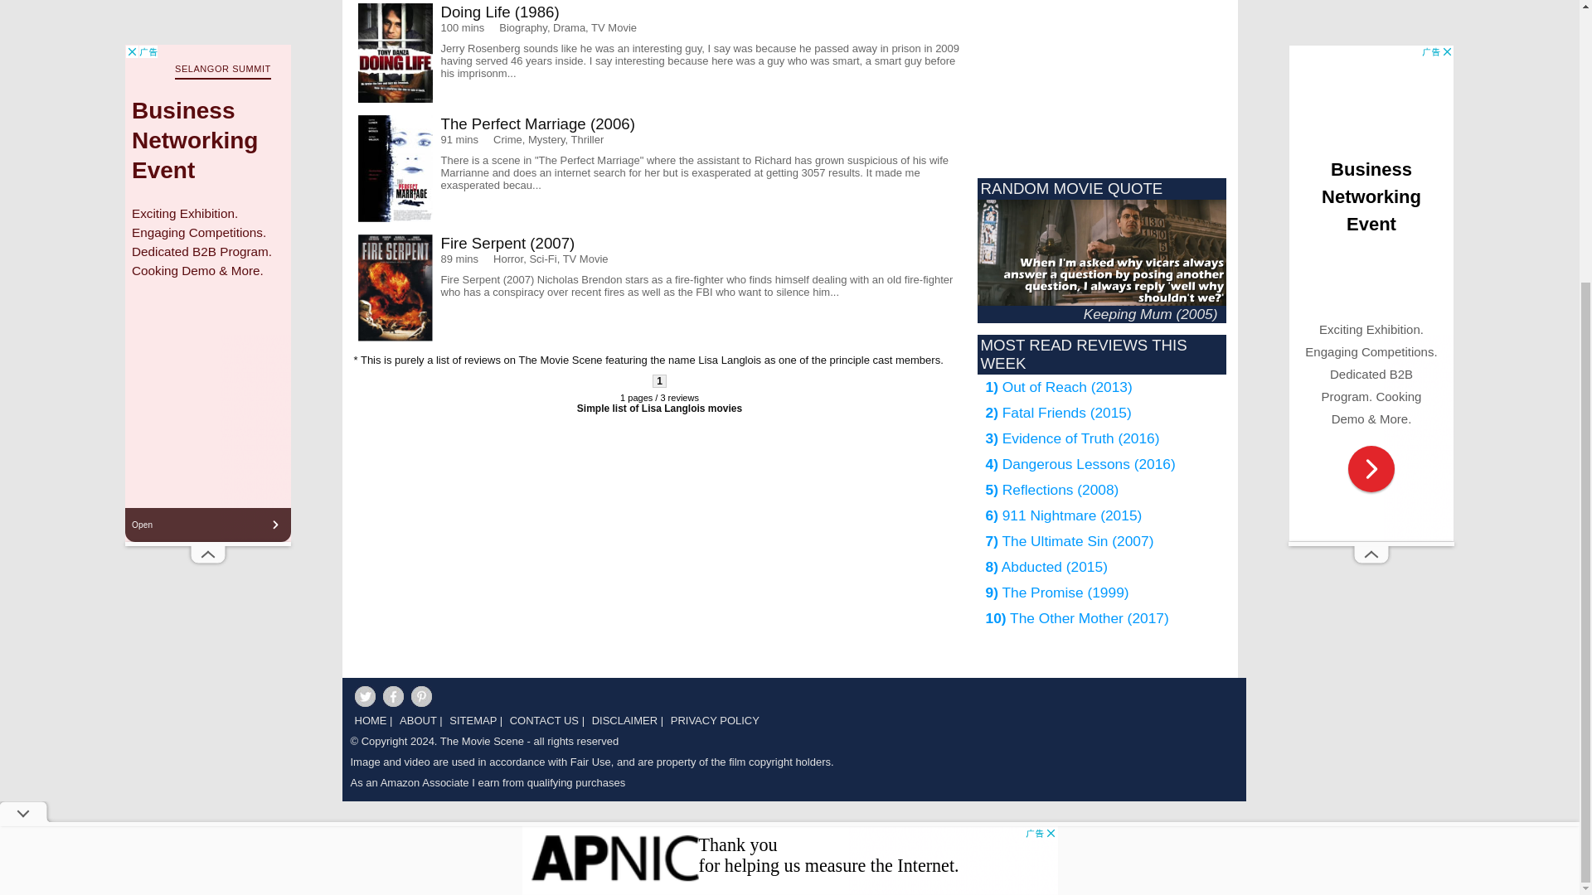 The height and width of the screenshot is (895, 1592). What do you see at coordinates (658, 409) in the screenshot?
I see `Simple list of Lisa Langlois movies` at bounding box center [658, 409].